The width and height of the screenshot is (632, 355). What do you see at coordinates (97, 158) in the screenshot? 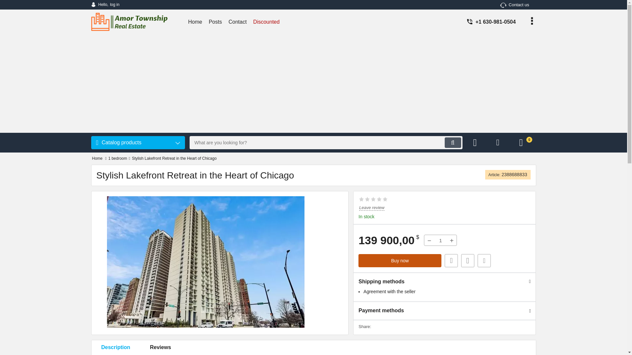
I see `Home` at bounding box center [97, 158].